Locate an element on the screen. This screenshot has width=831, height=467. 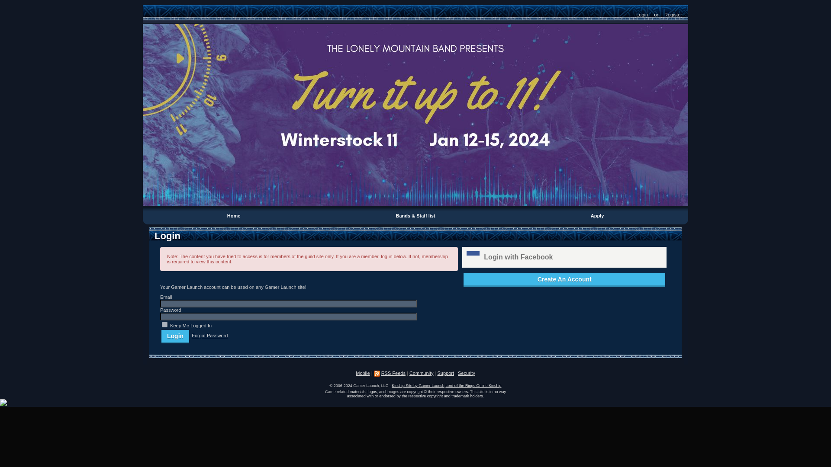
Support is located at coordinates (446, 373).